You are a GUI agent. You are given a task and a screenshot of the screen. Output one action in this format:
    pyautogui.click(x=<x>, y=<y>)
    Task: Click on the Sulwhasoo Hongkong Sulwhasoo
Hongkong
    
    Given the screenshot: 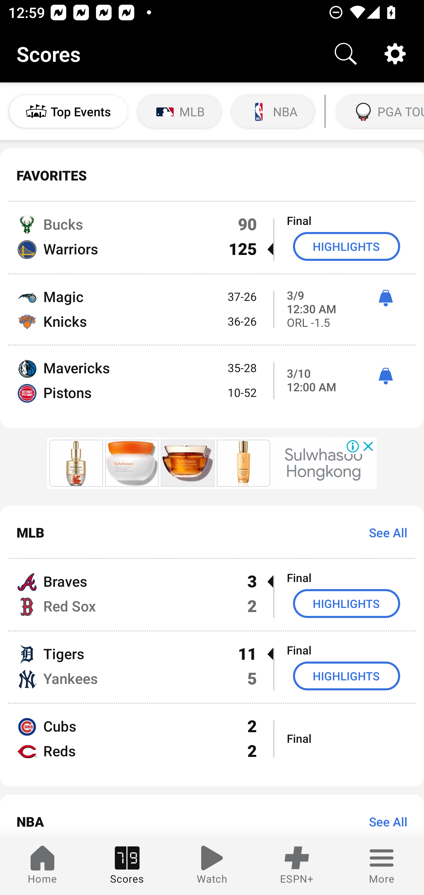 What is the action you would take?
    pyautogui.click(x=323, y=463)
    